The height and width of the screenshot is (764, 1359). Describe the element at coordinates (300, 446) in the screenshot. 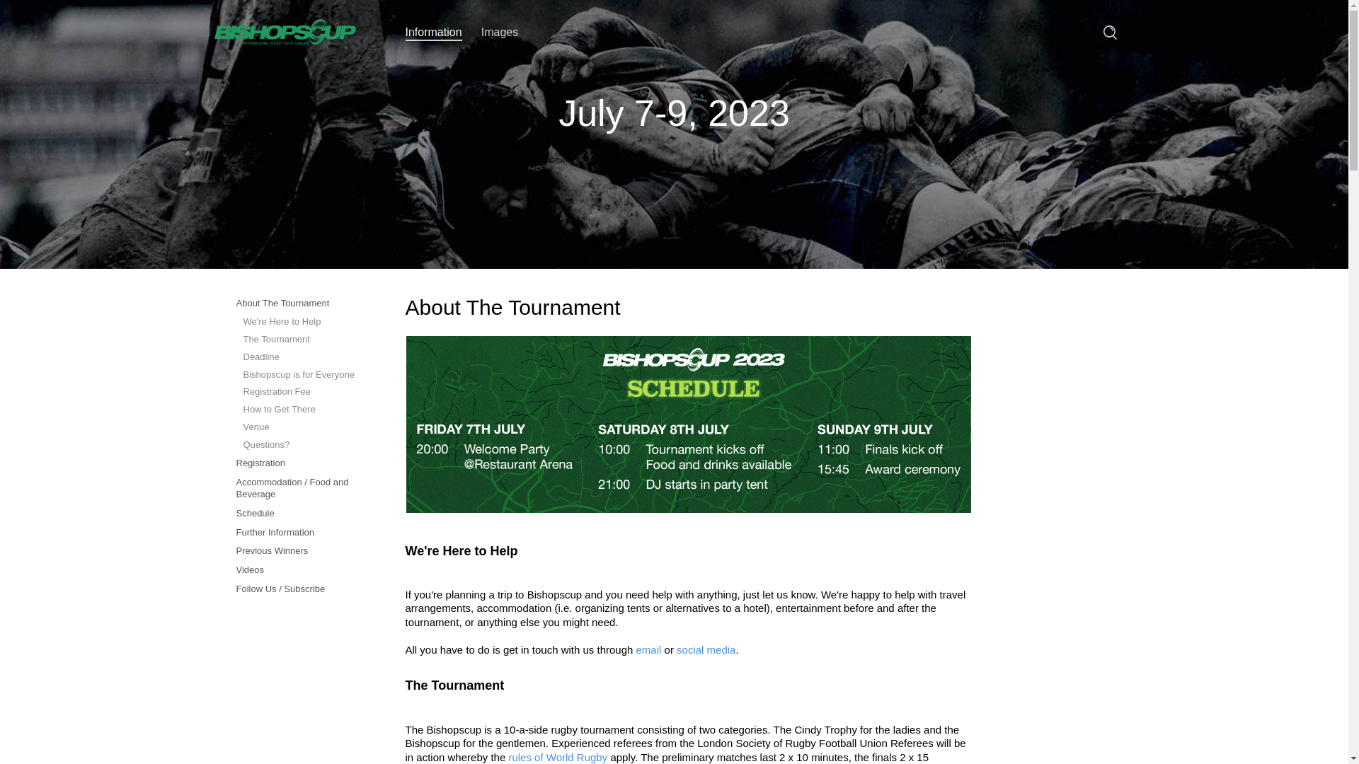

I see `Questions?` at that location.